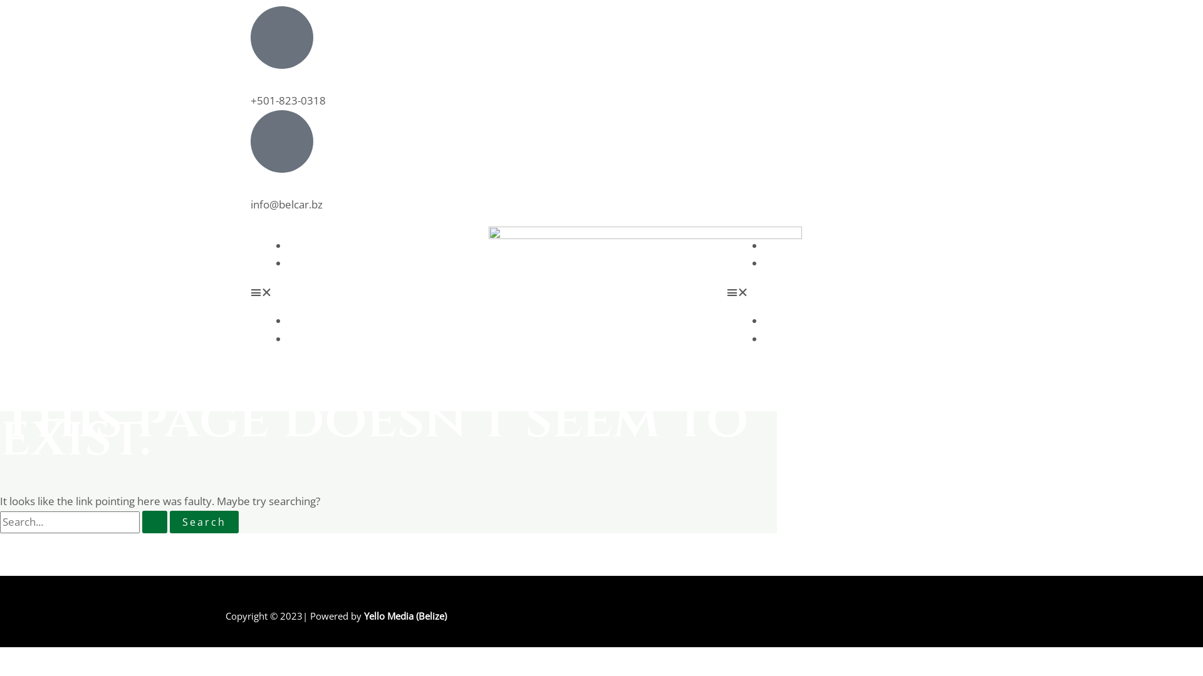 The image size is (1203, 676). What do you see at coordinates (204, 522) in the screenshot?
I see `Search` at bounding box center [204, 522].